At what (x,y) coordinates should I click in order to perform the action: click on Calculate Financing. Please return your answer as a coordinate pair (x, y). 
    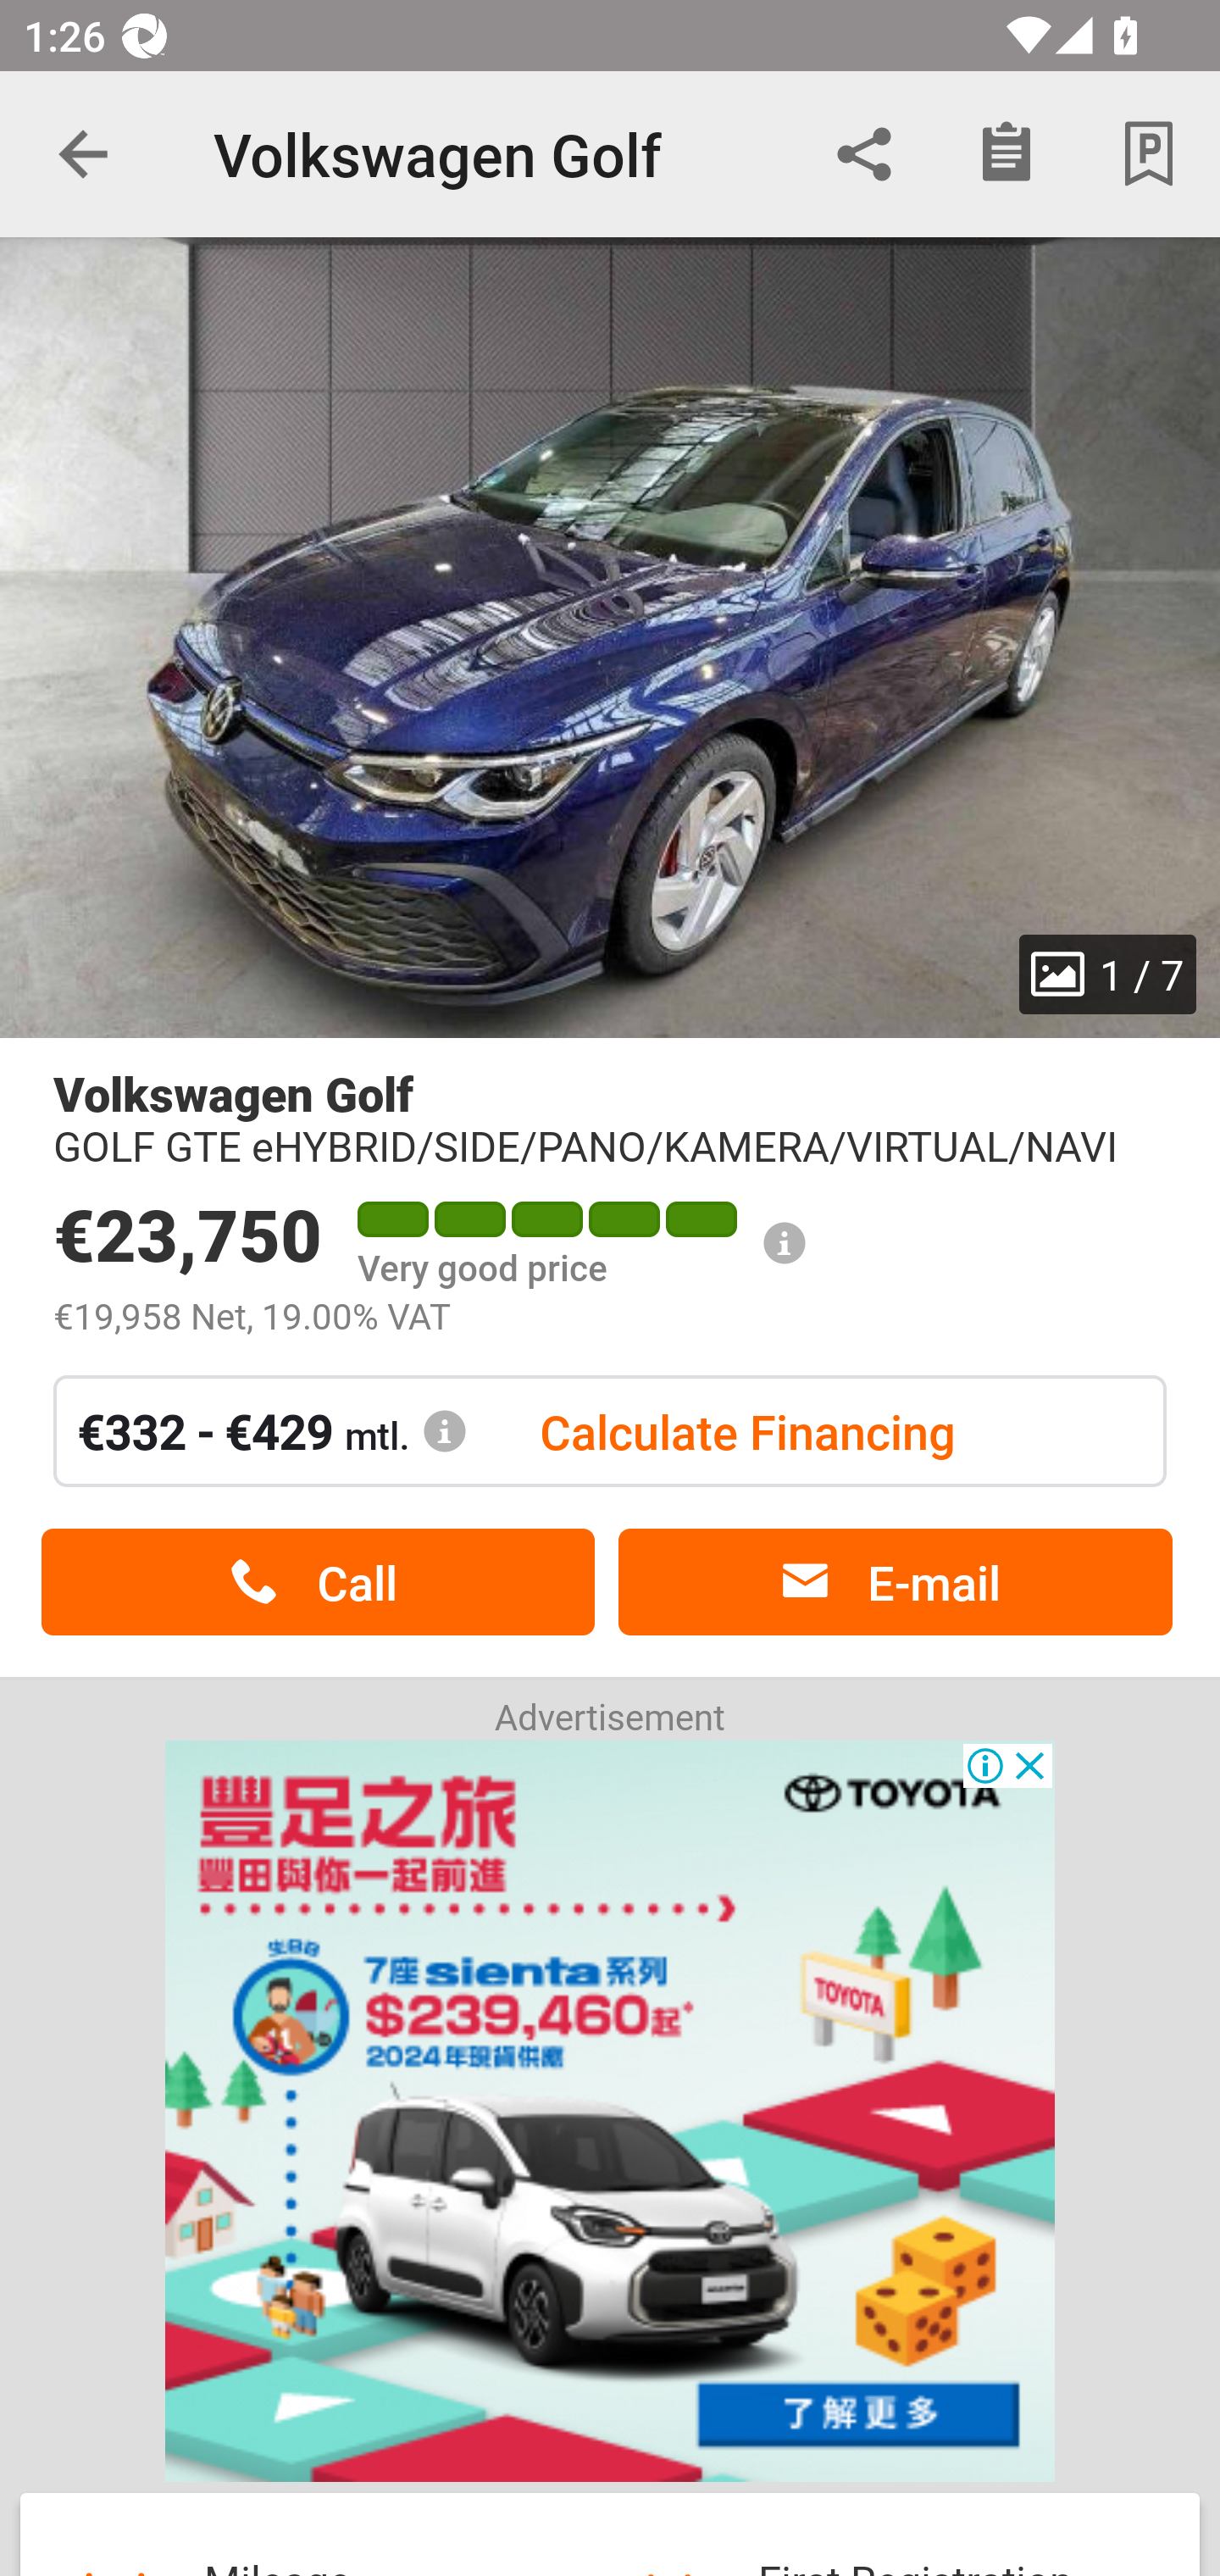
    Looking at the image, I should click on (747, 1430).